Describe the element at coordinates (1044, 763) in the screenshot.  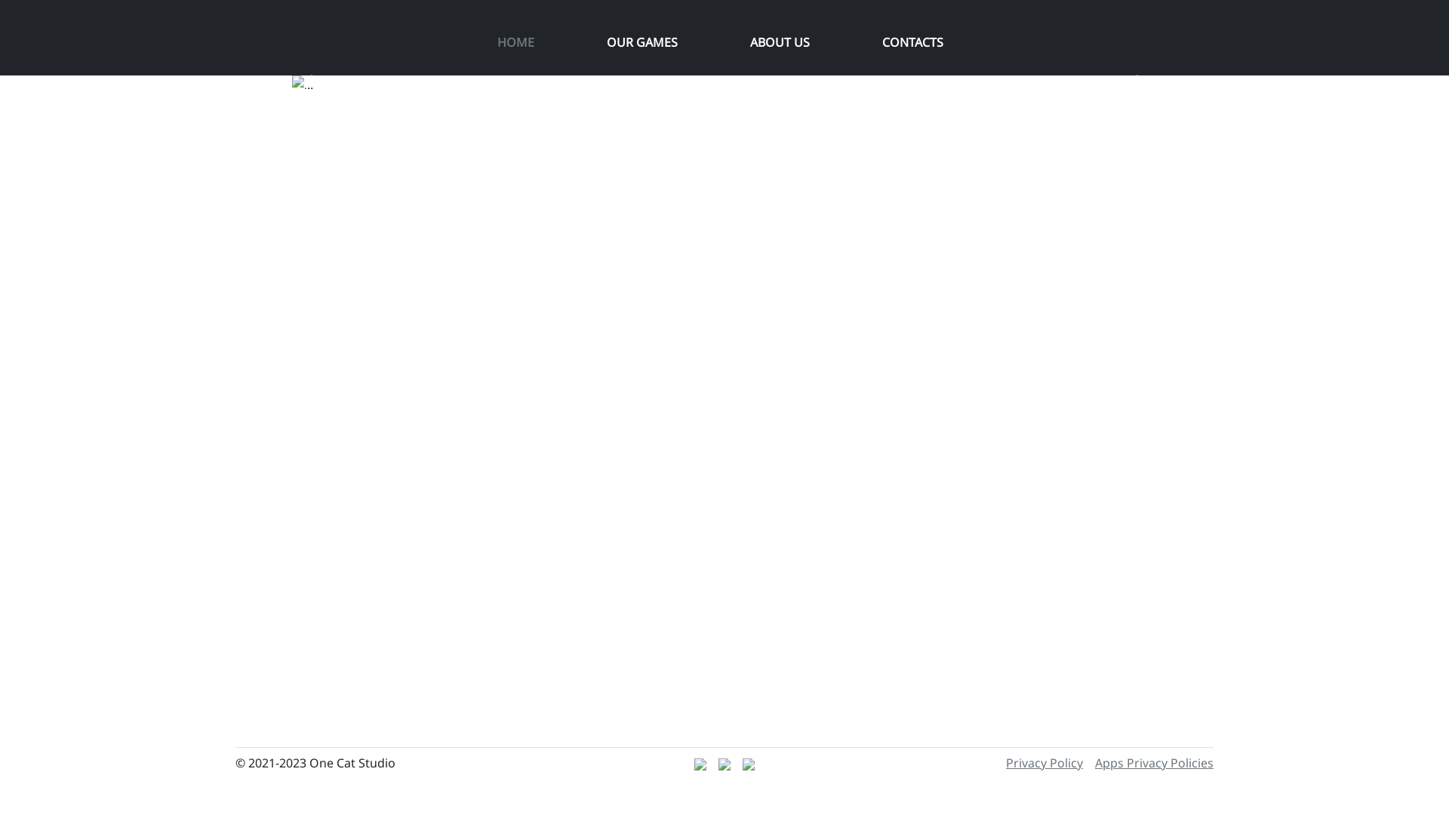
I see `Privacy Policy` at that location.